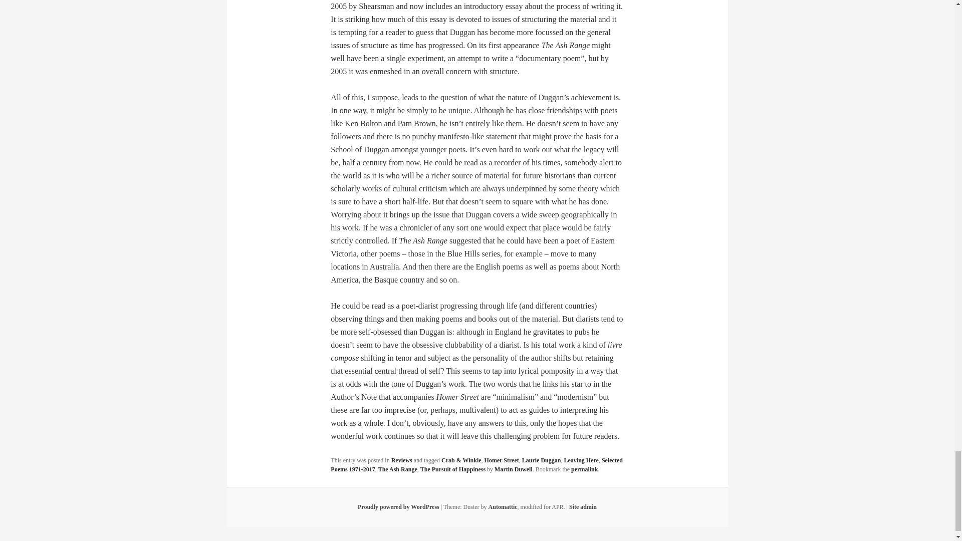 This screenshot has width=962, height=541. Describe the element at coordinates (502, 460) in the screenshot. I see `Homer Street` at that location.